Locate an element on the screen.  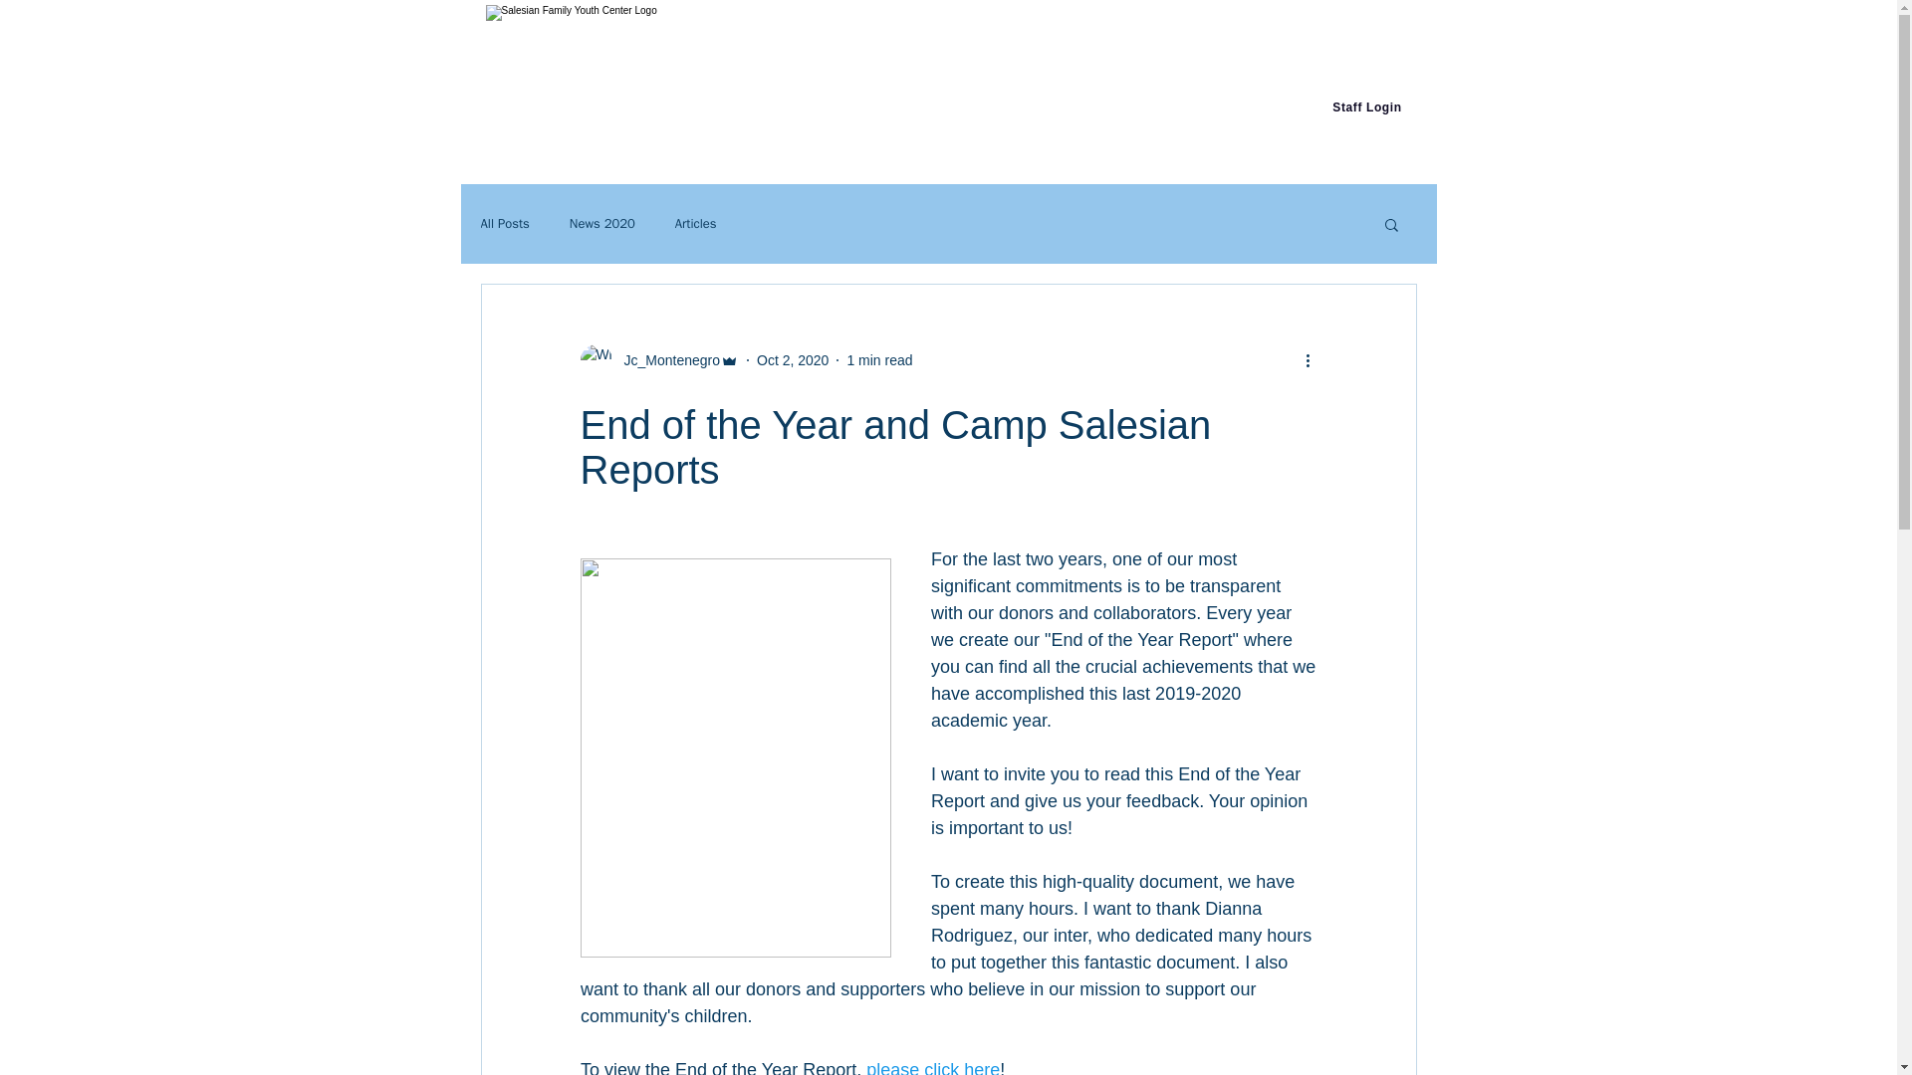
please click here is located at coordinates (932, 1067).